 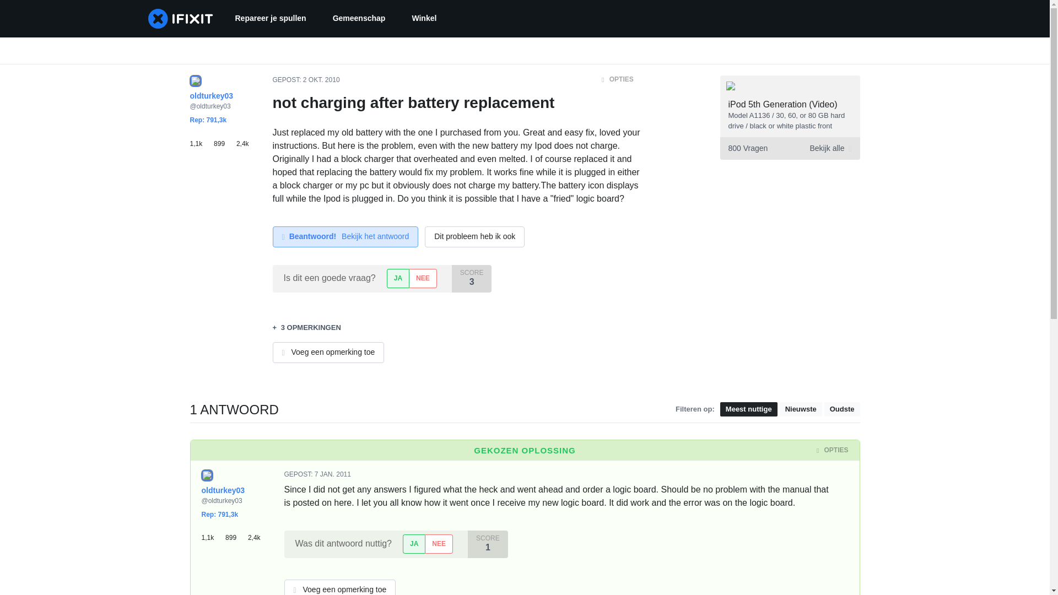 I want to click on Winkel, so click(x=424, y=19).